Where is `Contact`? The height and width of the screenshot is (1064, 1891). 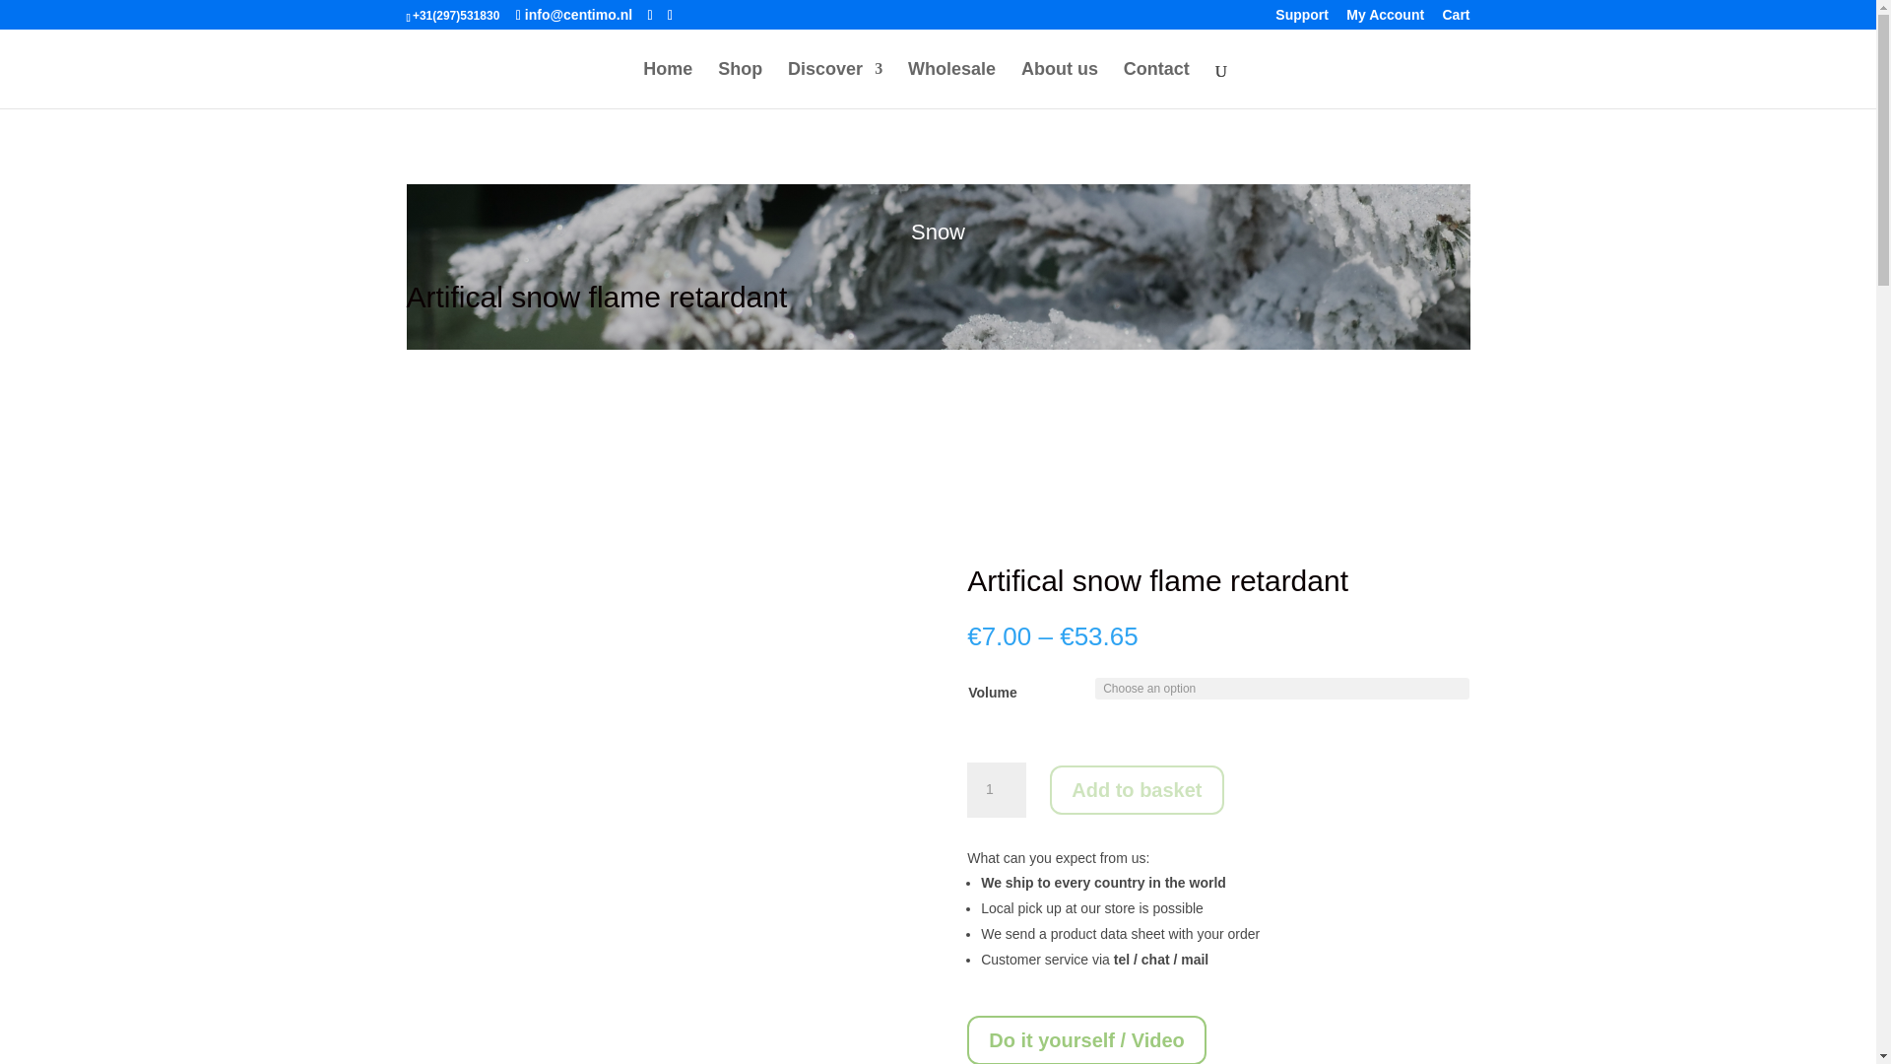 Contact is located at coordinates (1156, 85).